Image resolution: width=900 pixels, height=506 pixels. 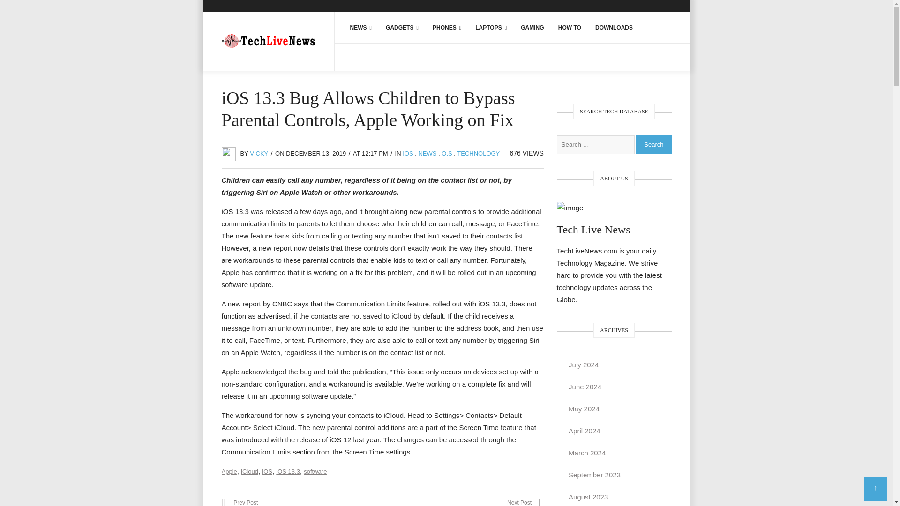 I want to click on NEWS, so click(x=427, y=153).